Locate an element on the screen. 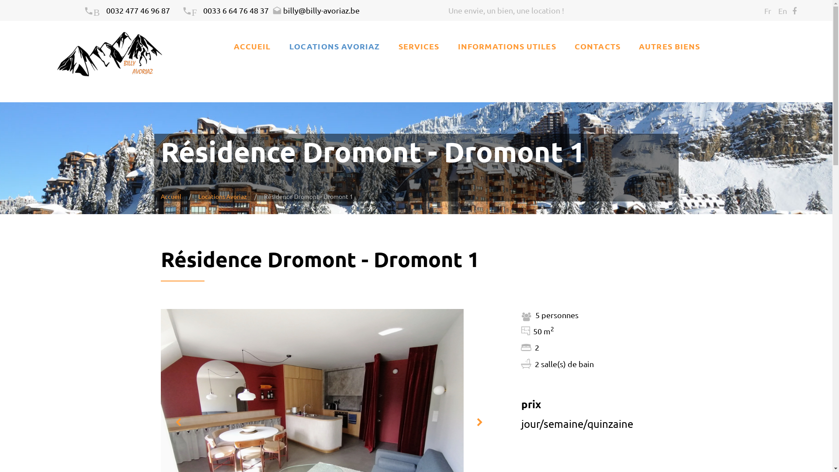 This screenshot has width=839, height=472. Next is located at coordinates (479, 423).